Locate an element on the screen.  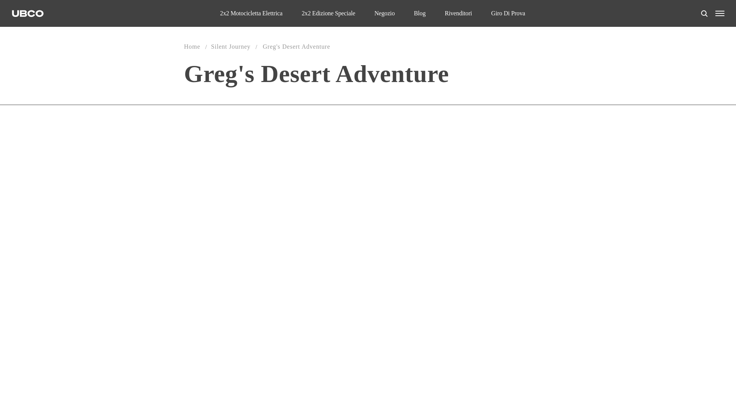
Blog is located at coordinates (419, 13).